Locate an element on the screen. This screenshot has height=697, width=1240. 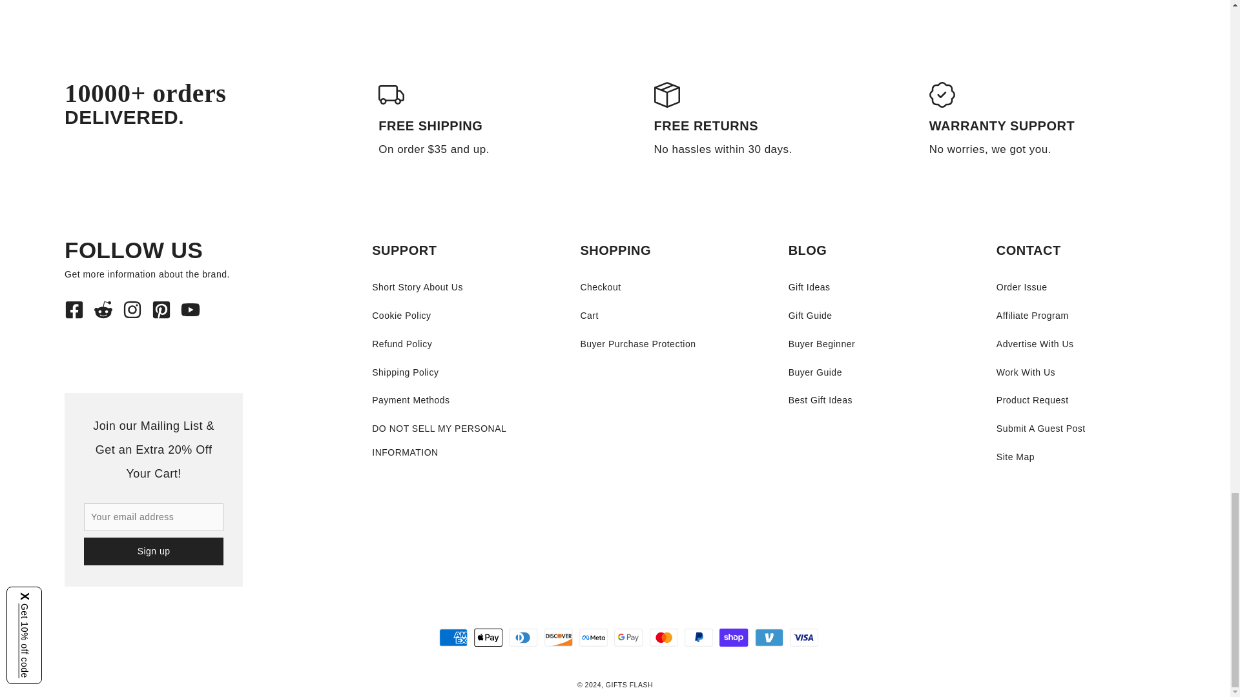
Google Pay is located at coordinates (628, 638).